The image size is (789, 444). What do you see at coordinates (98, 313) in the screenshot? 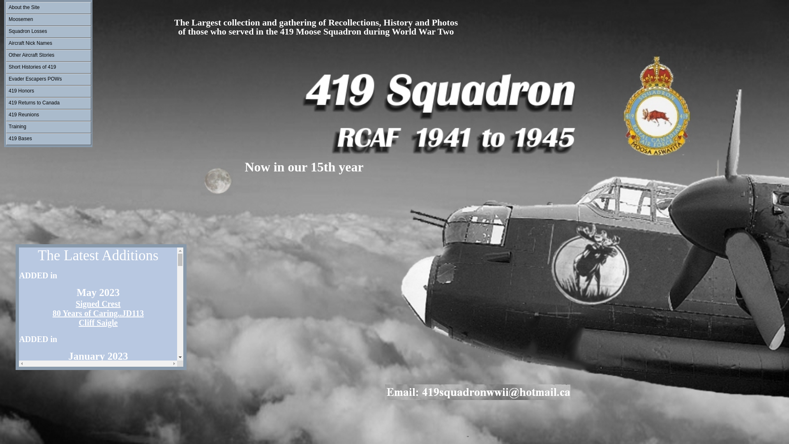
I see `80 Years of Caring..JD113` at bounding box center [98, 313].